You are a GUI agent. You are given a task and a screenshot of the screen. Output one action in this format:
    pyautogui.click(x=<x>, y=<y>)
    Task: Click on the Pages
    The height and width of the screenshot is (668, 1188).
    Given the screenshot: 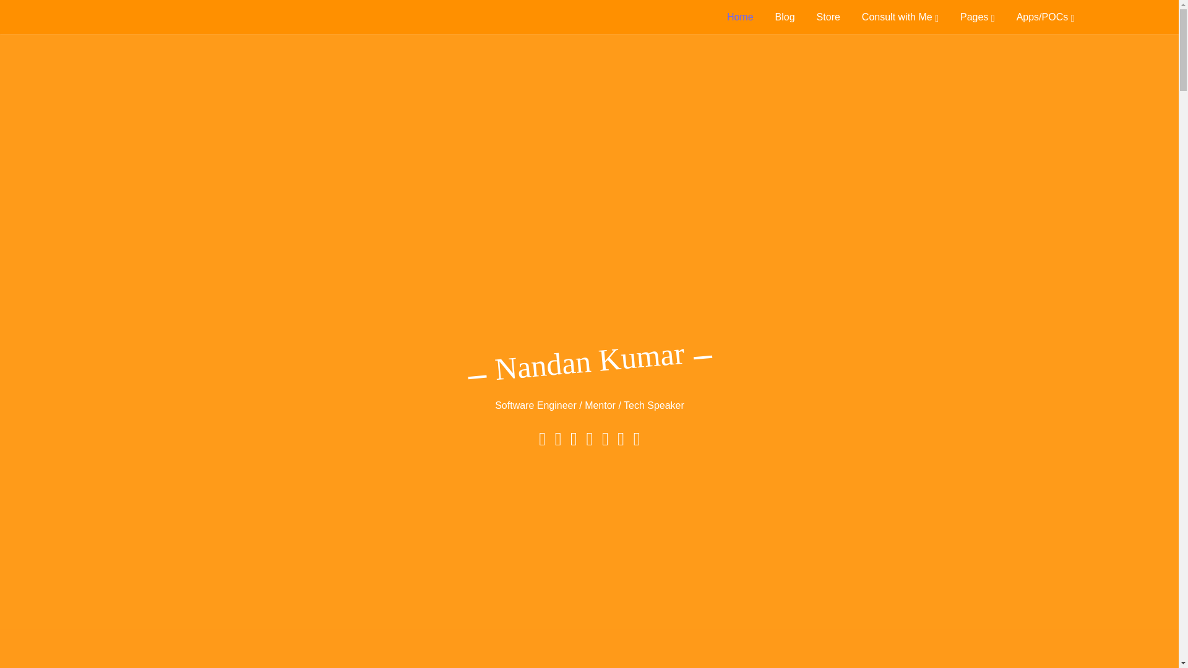 What is the action you would take?
    pyautogui.click(x=977, y=16)
    